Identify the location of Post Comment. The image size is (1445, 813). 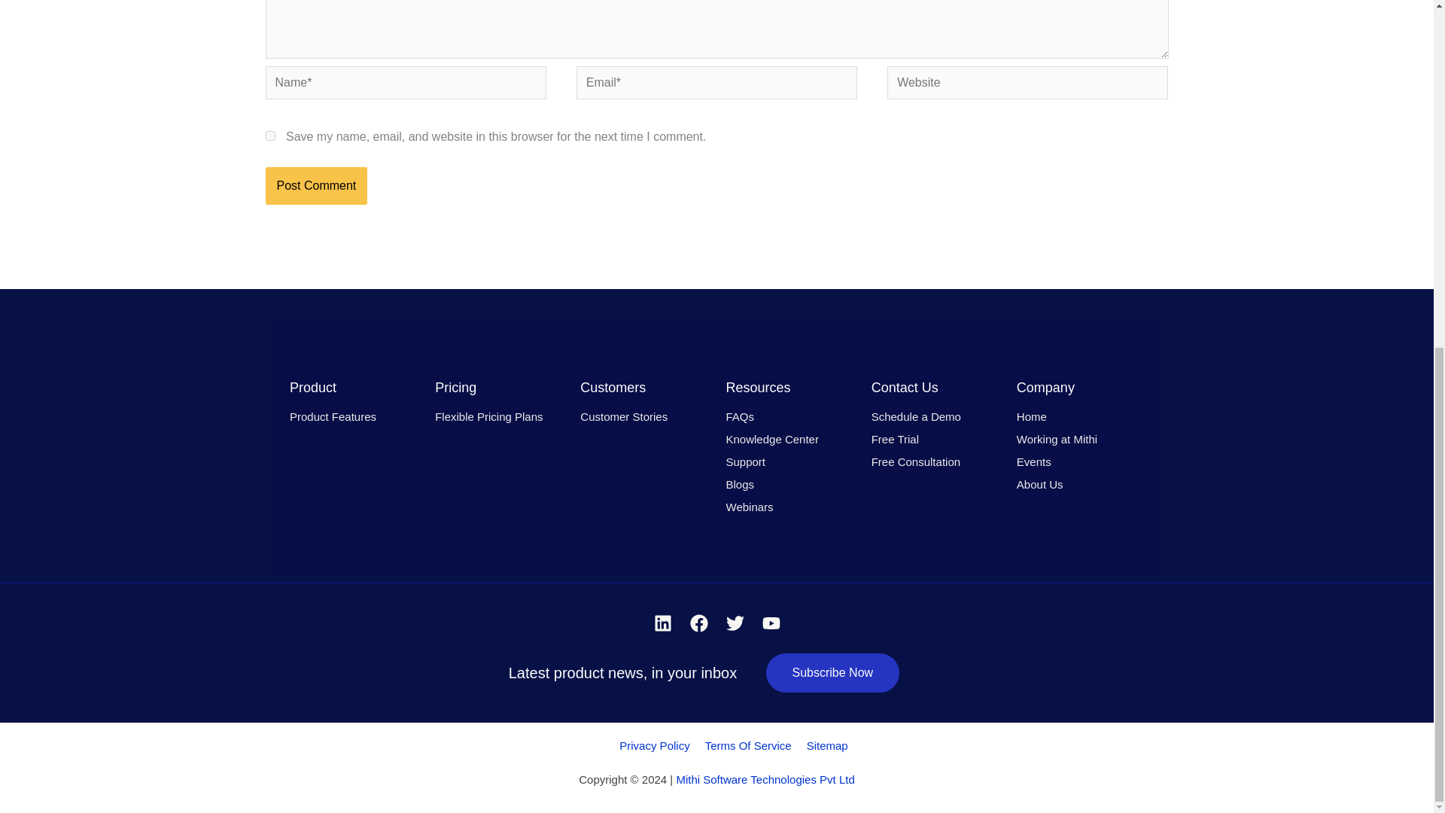
(315, 186).